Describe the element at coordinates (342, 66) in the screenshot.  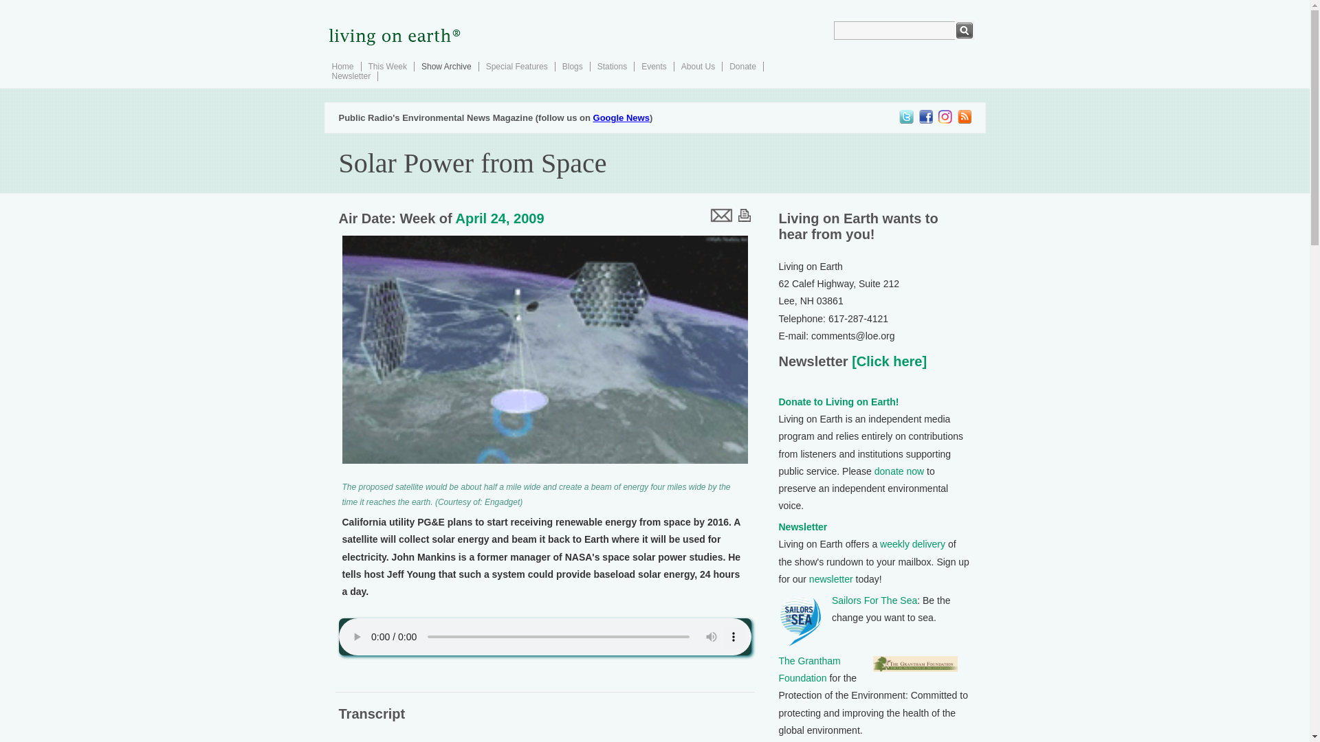
I see `Home` at that location.